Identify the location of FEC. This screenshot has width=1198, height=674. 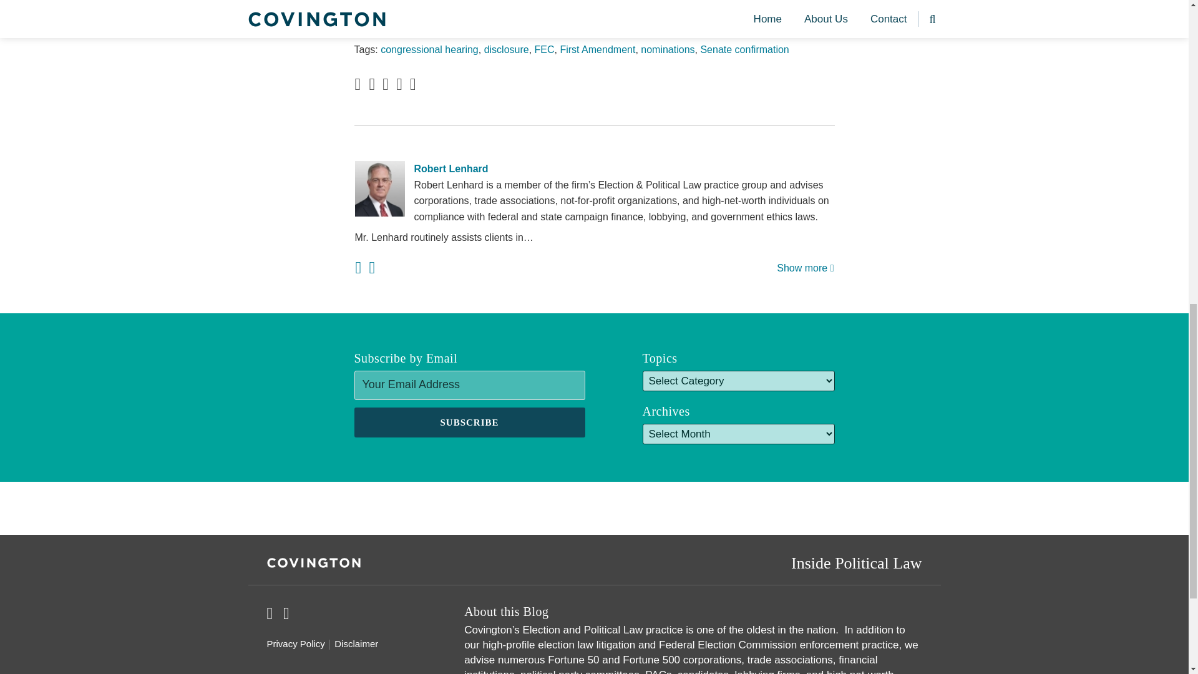
(544, 49).